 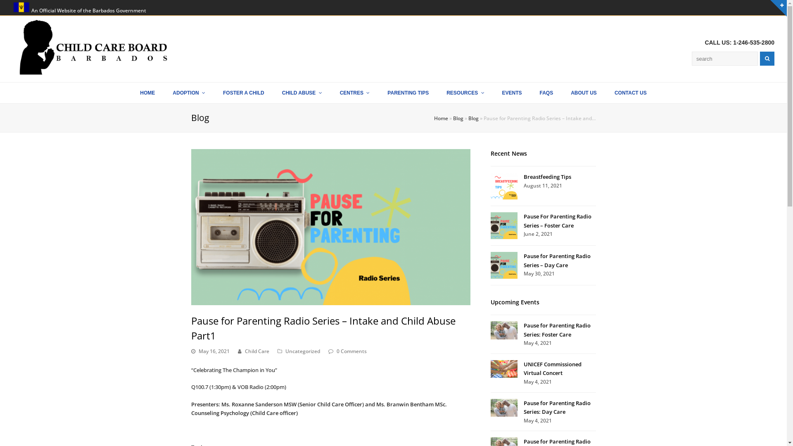 I want to click on Pause for Parenting Radio Series: Day Care, so click(x=557, y=407).